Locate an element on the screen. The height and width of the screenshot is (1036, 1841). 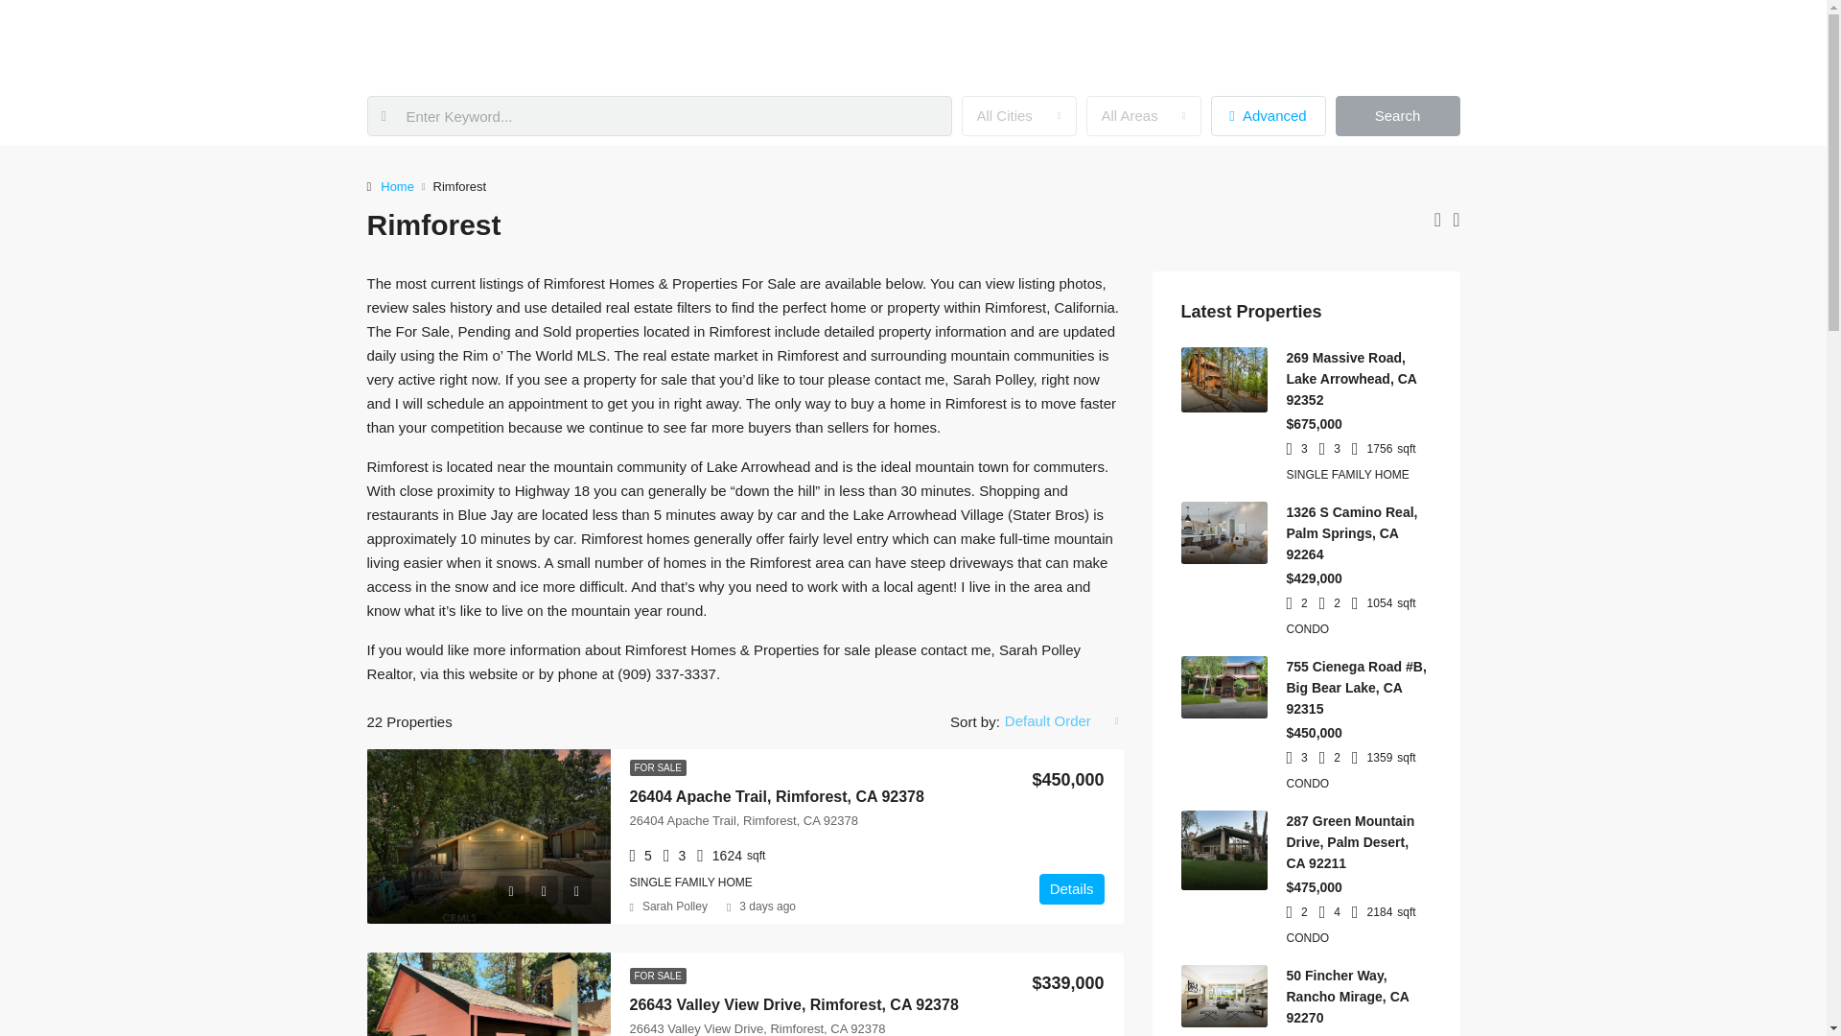
Docks is located at coordinates (1182, 42).